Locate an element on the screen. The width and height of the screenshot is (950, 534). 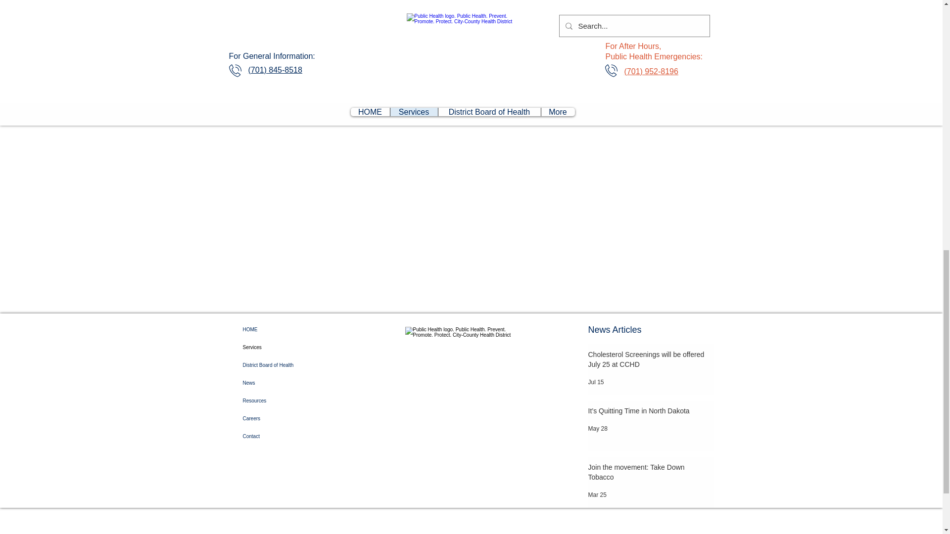
Services is located at coordinates (282, 347).